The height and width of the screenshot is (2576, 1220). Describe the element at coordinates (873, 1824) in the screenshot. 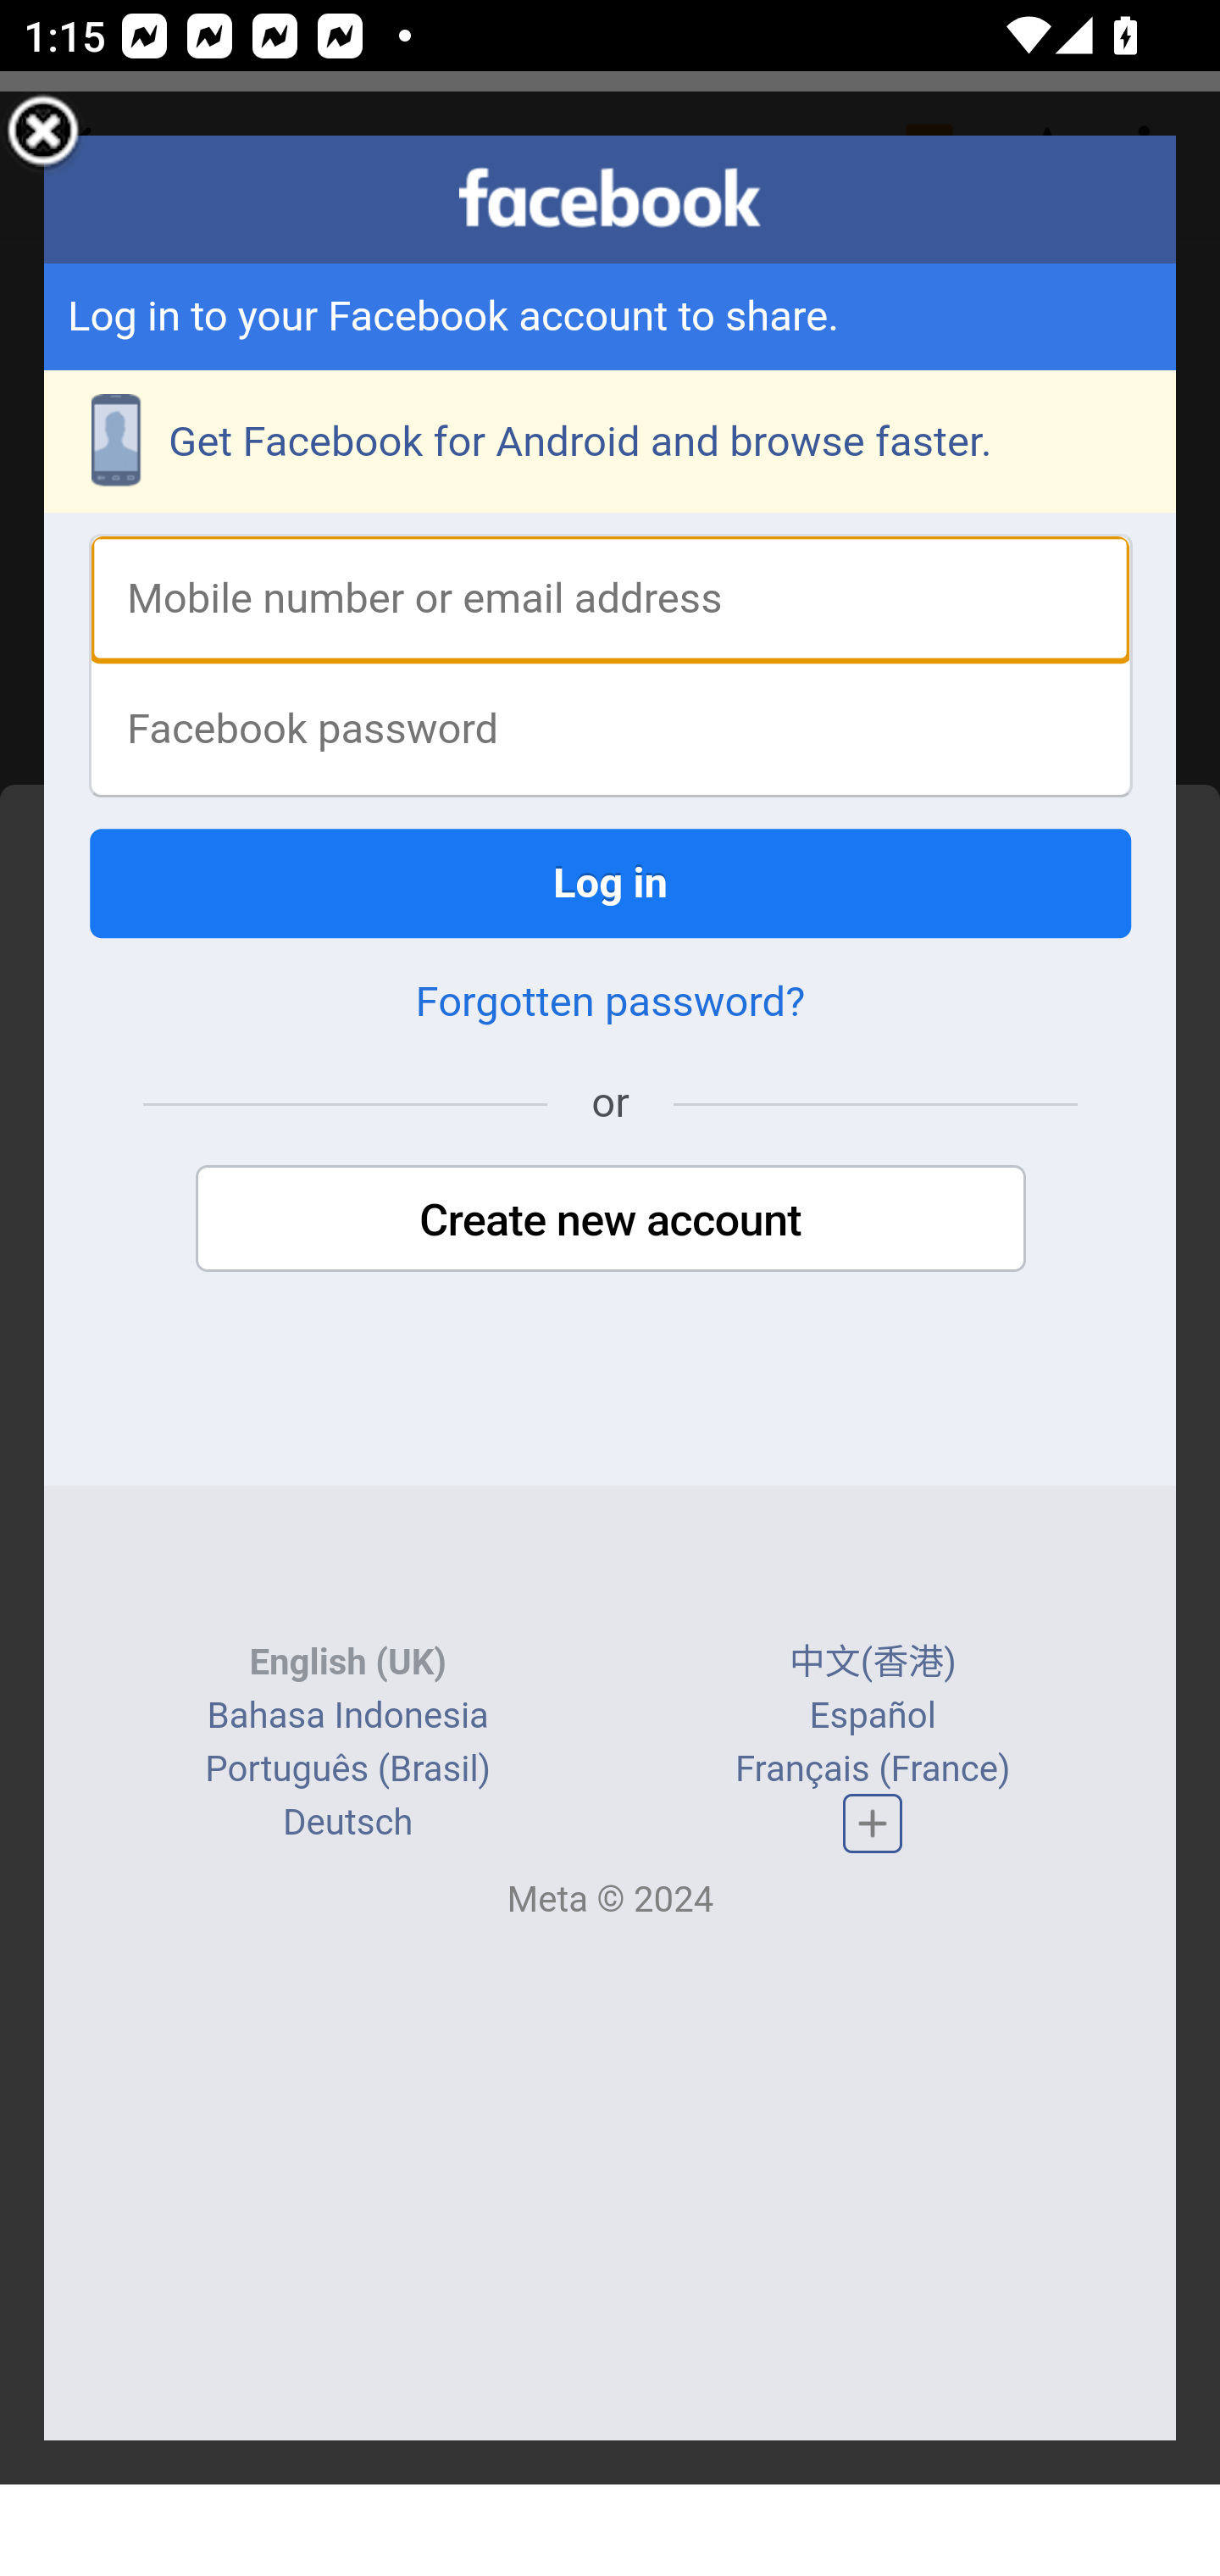

I see `Complete list of languages` at that location.